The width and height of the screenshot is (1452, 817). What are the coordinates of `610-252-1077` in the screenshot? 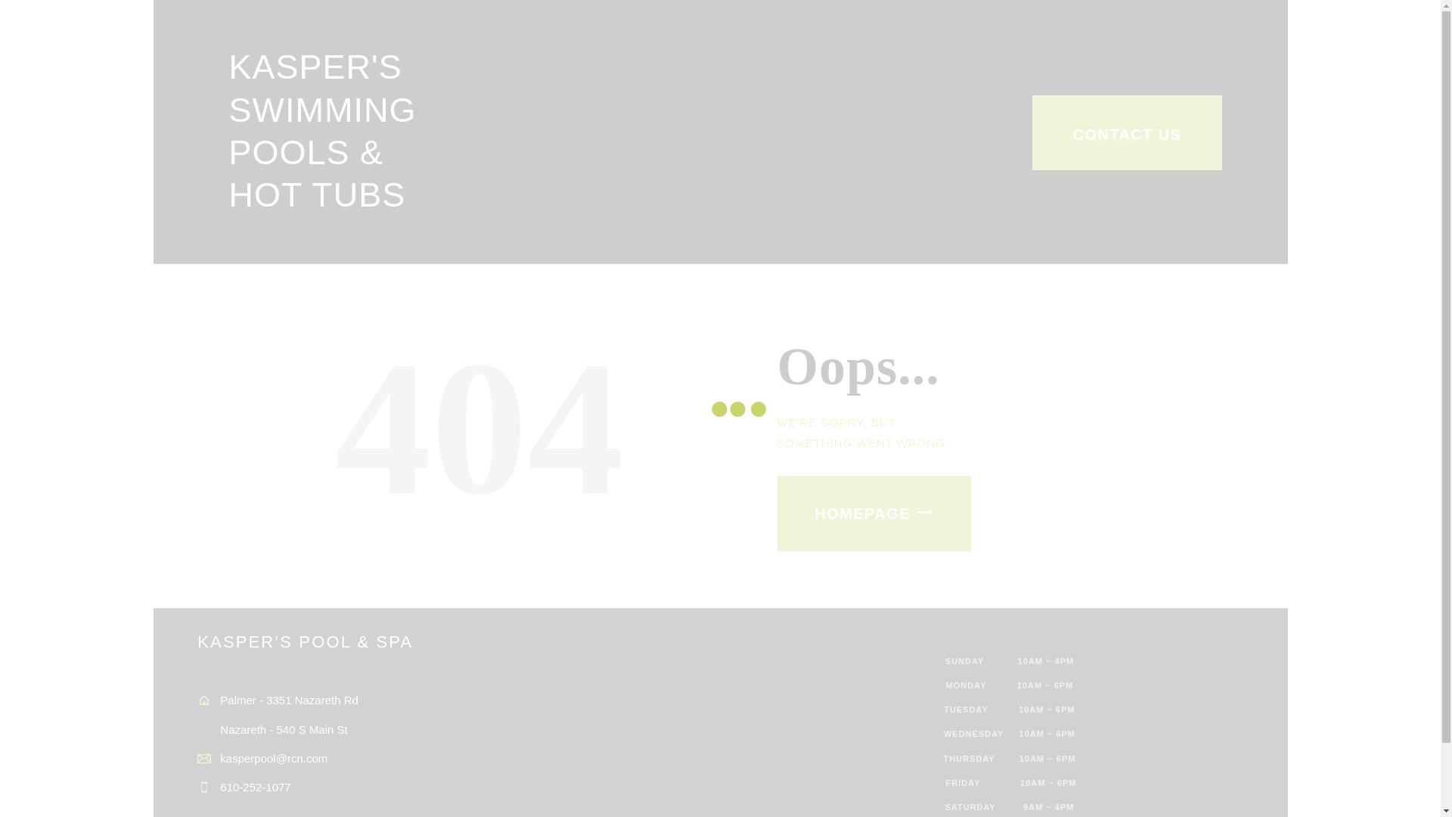 It's located at (256, 787).